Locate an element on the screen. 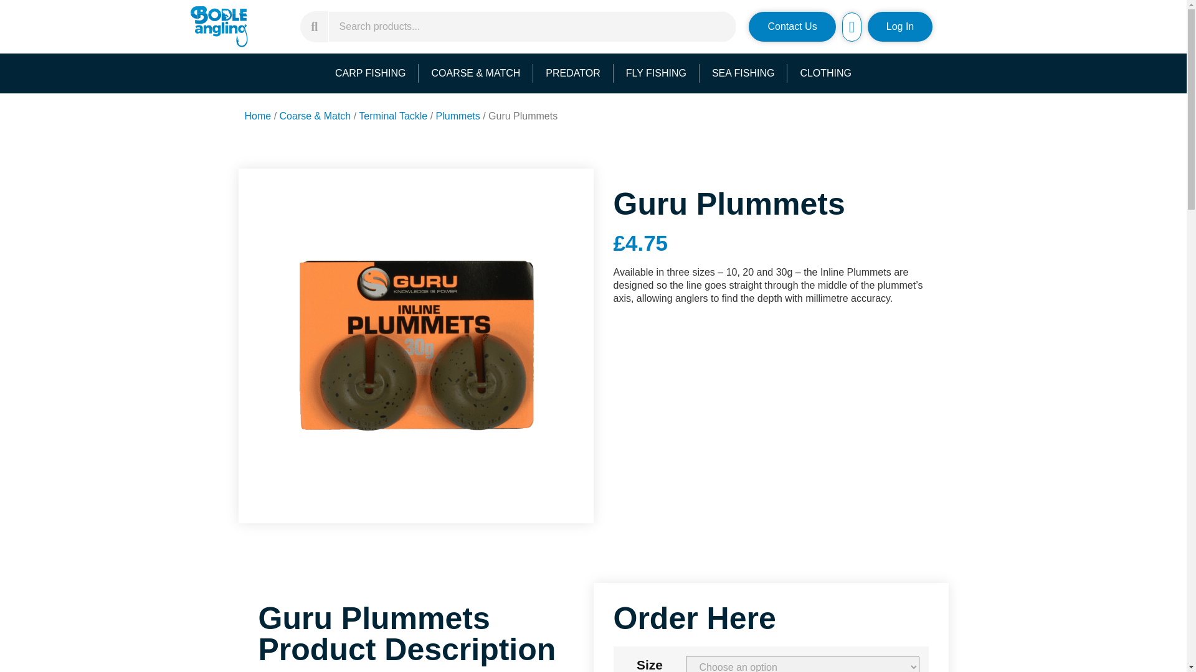 Image resolution: width=1196 pixels, height=672 pixels. Log In is located at coordinates (900, 26).